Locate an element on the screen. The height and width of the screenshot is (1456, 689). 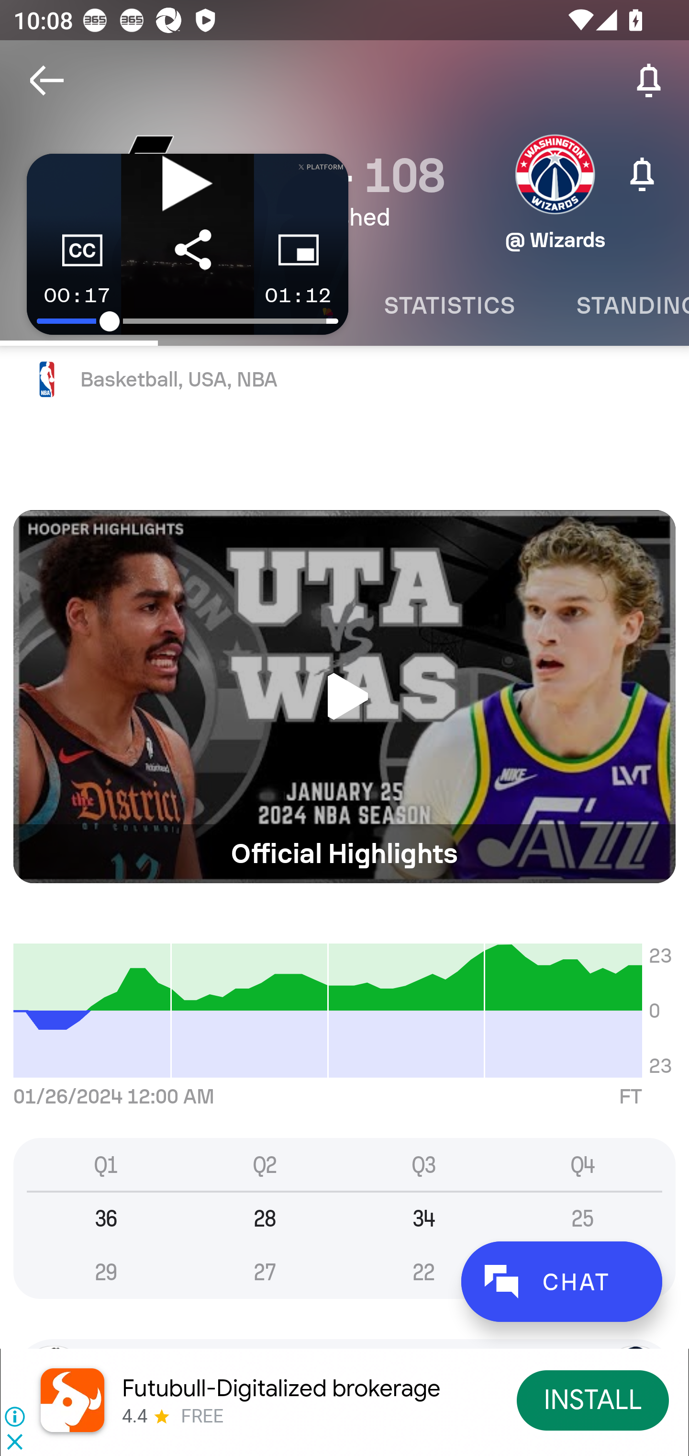
Basketball, USA, NBA is located at coordinates (344, 380).